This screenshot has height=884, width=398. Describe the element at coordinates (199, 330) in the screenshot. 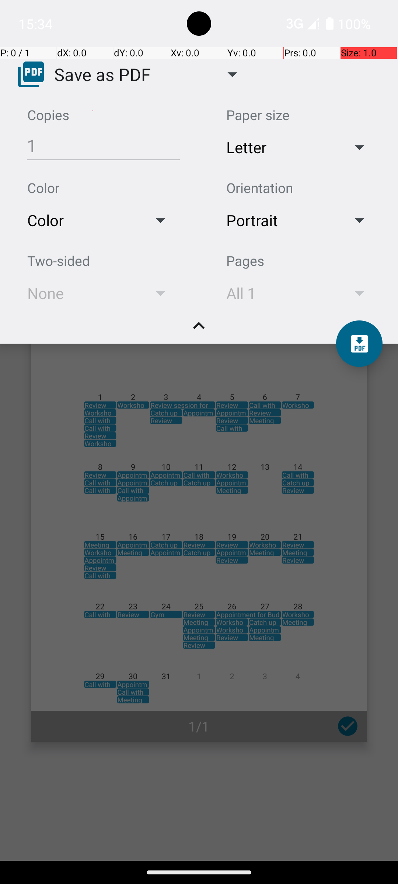

I see `Collapse handle` at that location.